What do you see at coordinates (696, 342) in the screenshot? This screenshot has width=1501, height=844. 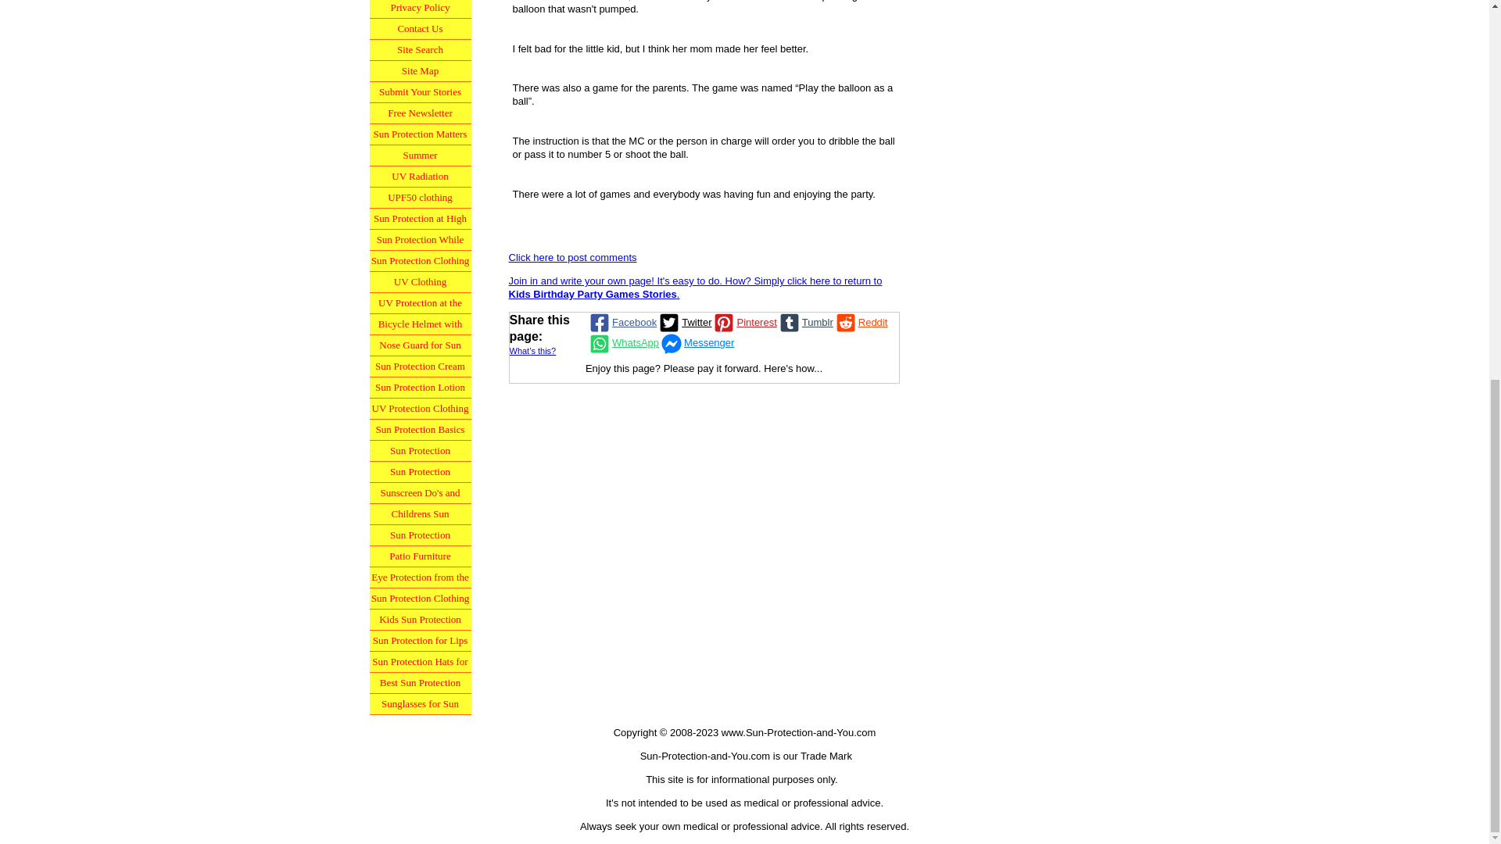 I see `Messenger` at bounding box center [696, 342].